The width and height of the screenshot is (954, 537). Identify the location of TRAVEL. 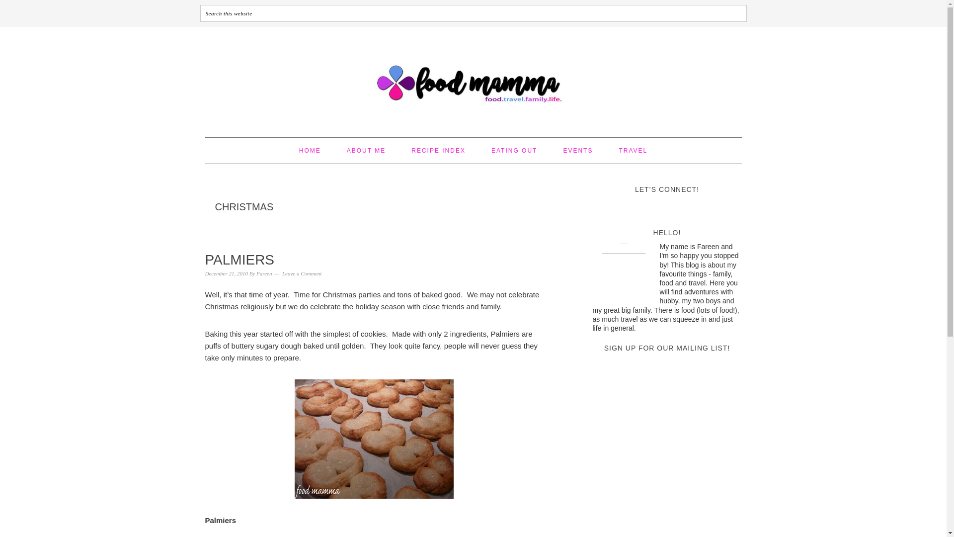
(633, 150).